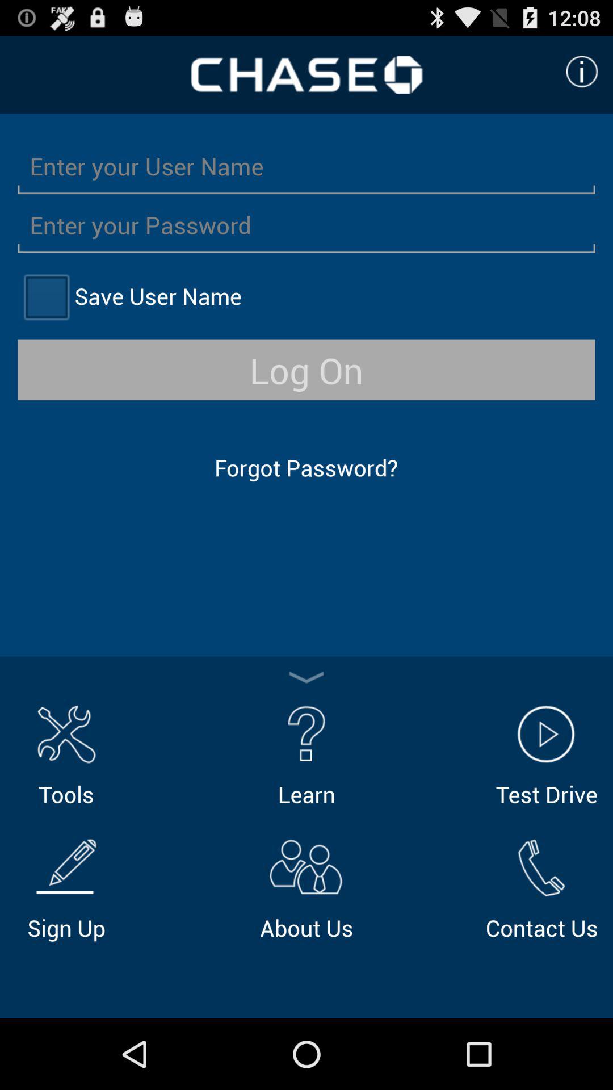 The image size is (613, 1090). Describe the element at coordinates (306, 166) in the screenshot. I see `so you can enter your user name` at that location.